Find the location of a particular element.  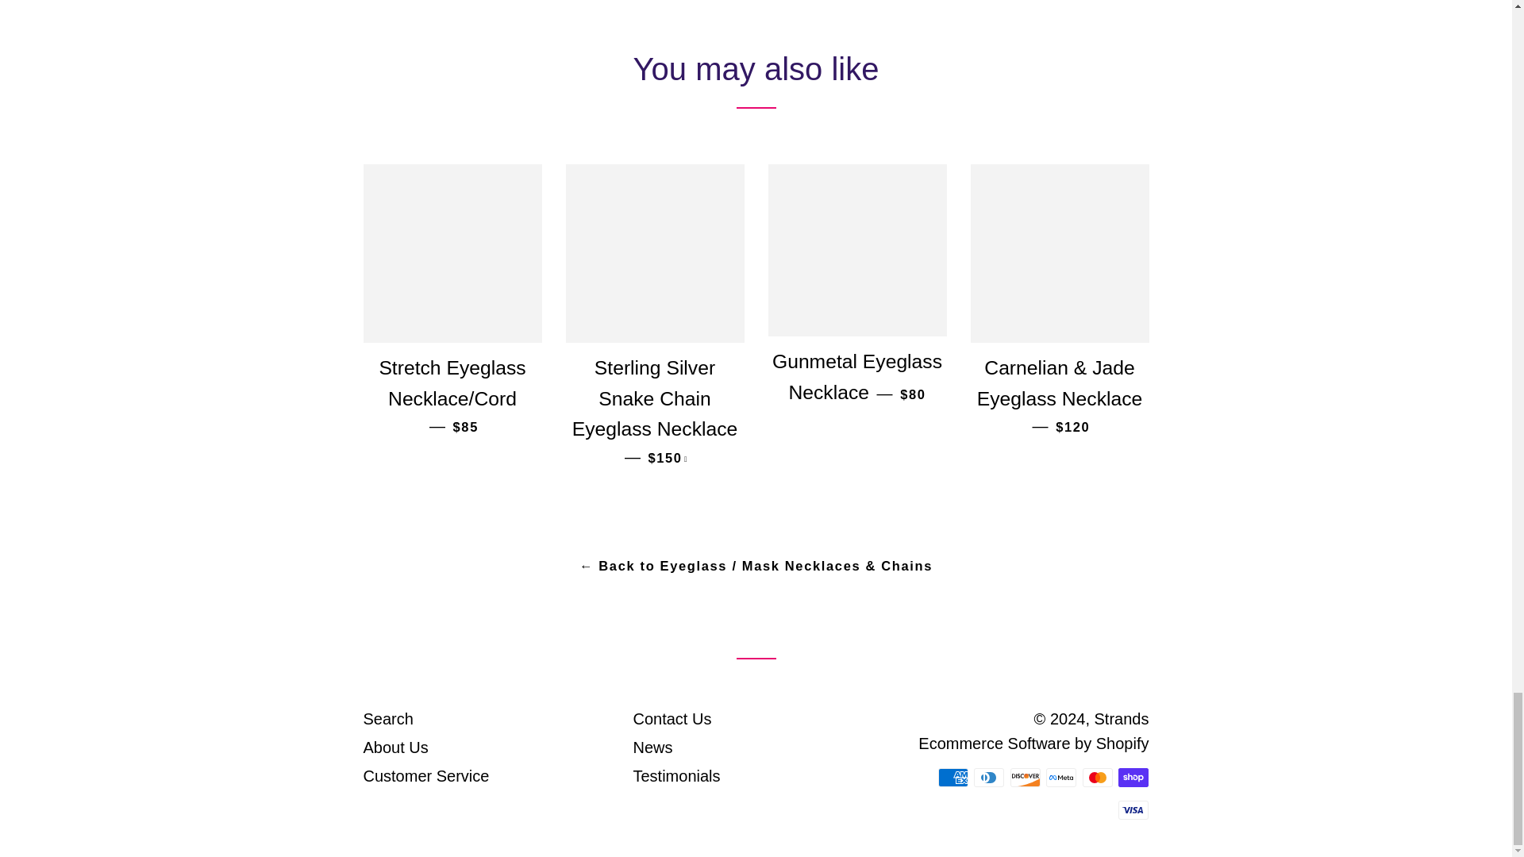

Meta Pay is located at coordinates (1060, 778).